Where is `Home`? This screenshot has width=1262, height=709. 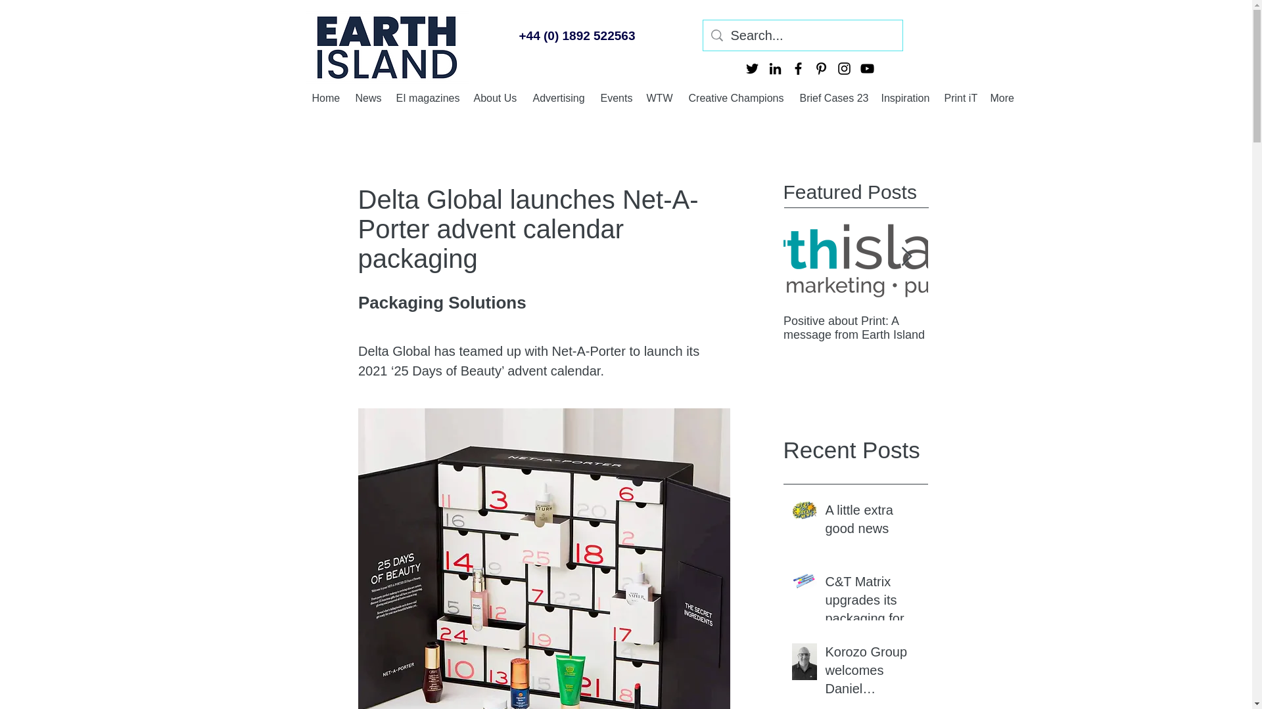
Home is located at coordinates (326, 97).